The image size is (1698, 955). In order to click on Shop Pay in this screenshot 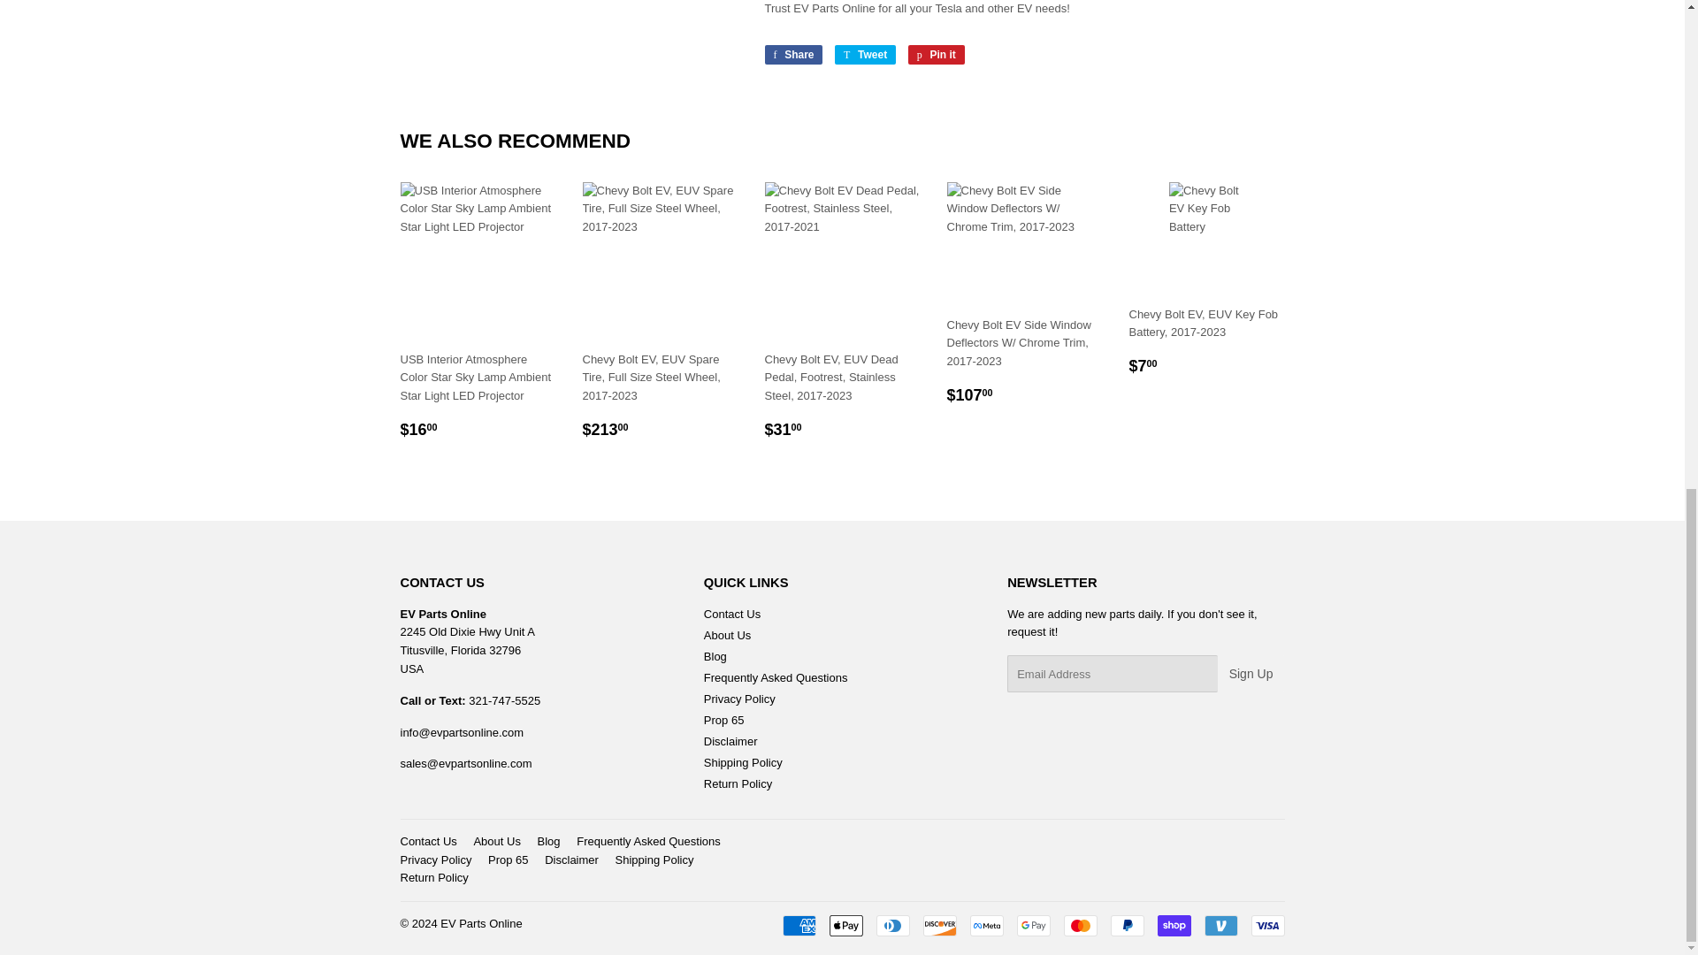, I will do `click(1173, 925)`.